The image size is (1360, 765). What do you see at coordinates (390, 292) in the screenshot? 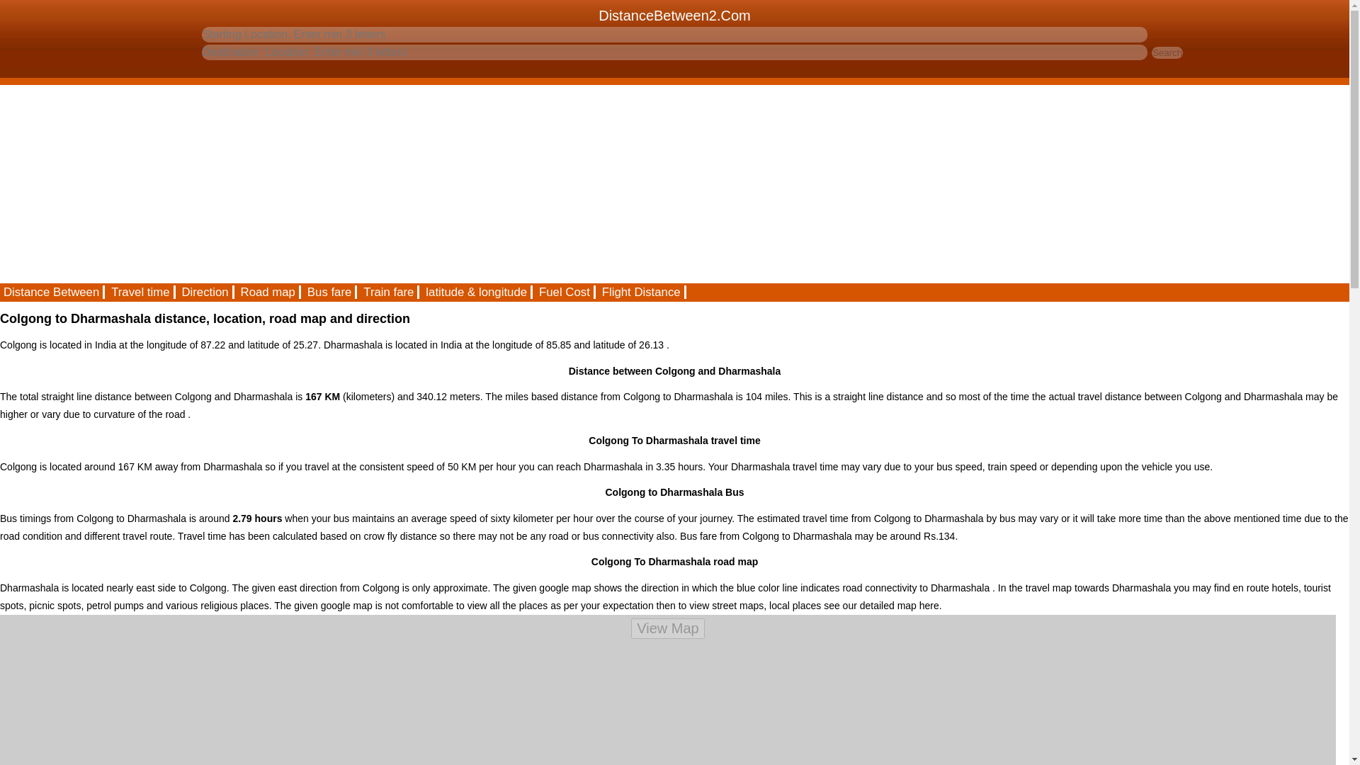
I see `Train fare` at bounding box center [390, 292].